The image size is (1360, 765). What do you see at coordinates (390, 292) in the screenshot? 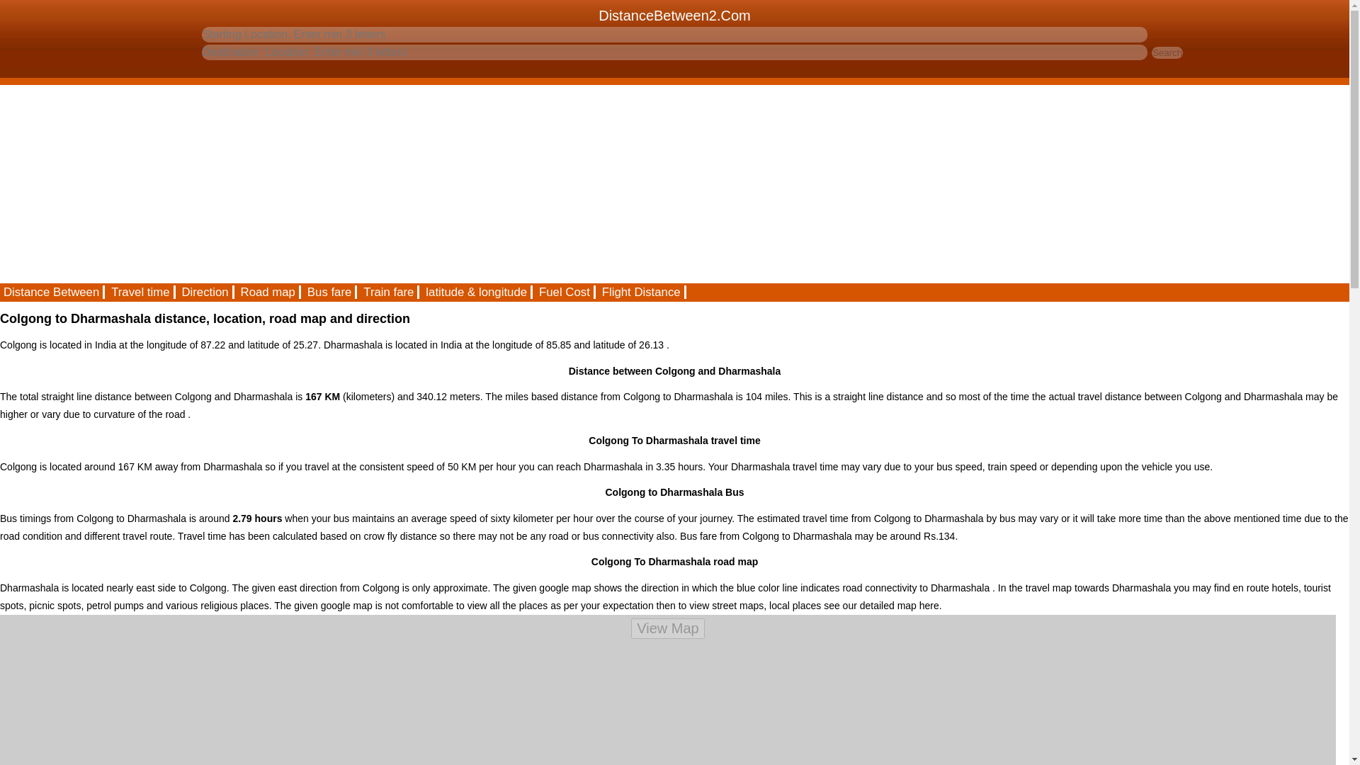
I see `Train fare` at bounding box center [390, 292].